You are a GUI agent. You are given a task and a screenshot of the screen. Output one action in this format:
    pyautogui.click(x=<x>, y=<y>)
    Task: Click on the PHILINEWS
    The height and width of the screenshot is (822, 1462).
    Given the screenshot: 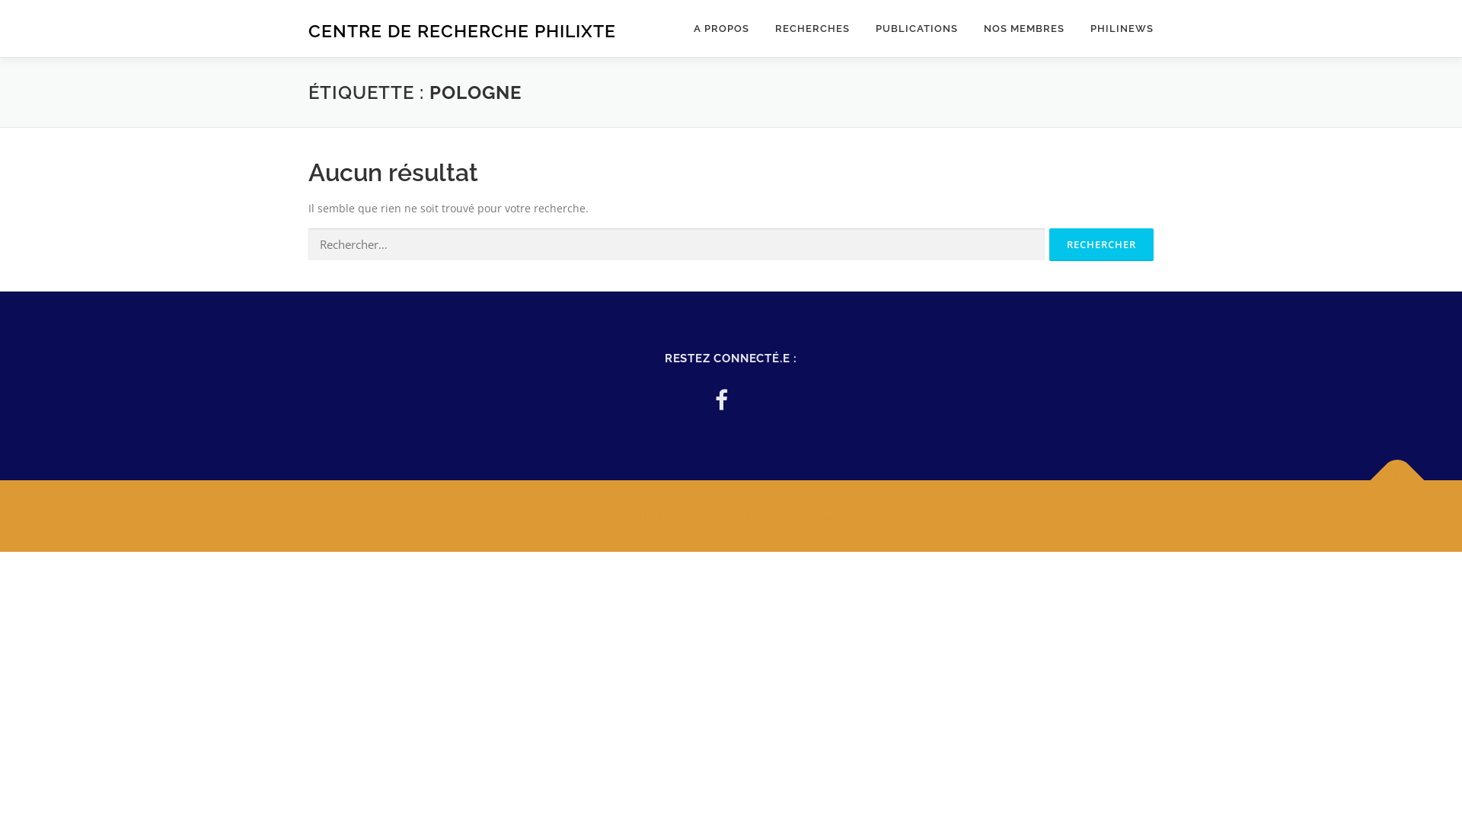 What is the action you would take?
    pyautogui.click(x=1116, y=29)
    